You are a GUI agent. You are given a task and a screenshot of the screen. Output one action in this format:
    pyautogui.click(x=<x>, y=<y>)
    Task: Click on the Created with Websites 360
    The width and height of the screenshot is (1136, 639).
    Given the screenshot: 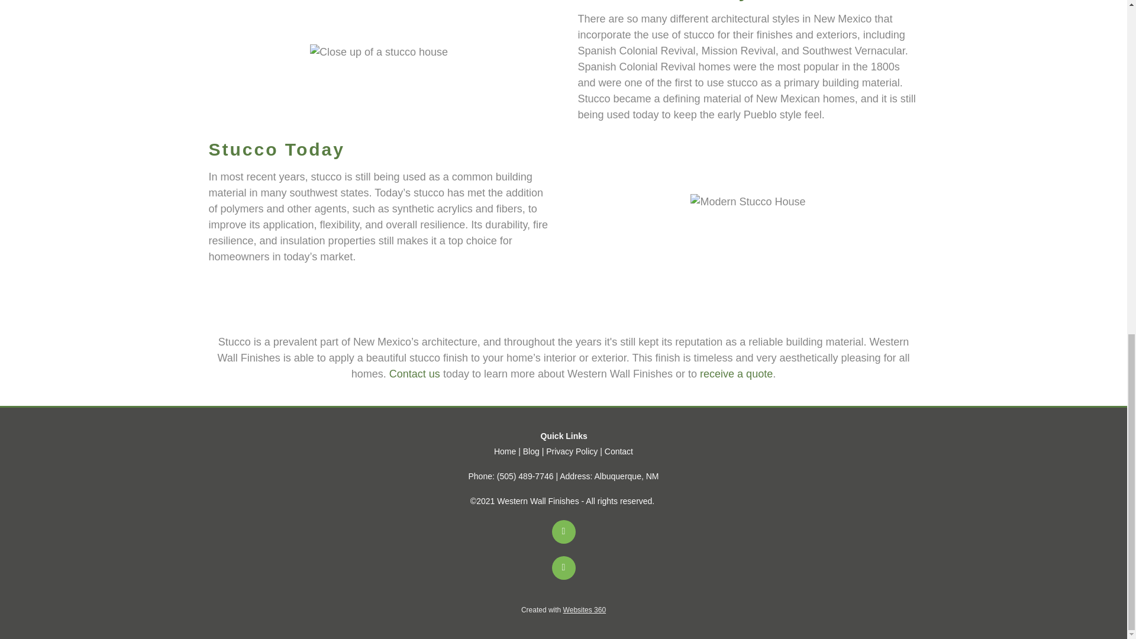 What is the action you would take?
    pyautogui.click(x=563, y=609)
    